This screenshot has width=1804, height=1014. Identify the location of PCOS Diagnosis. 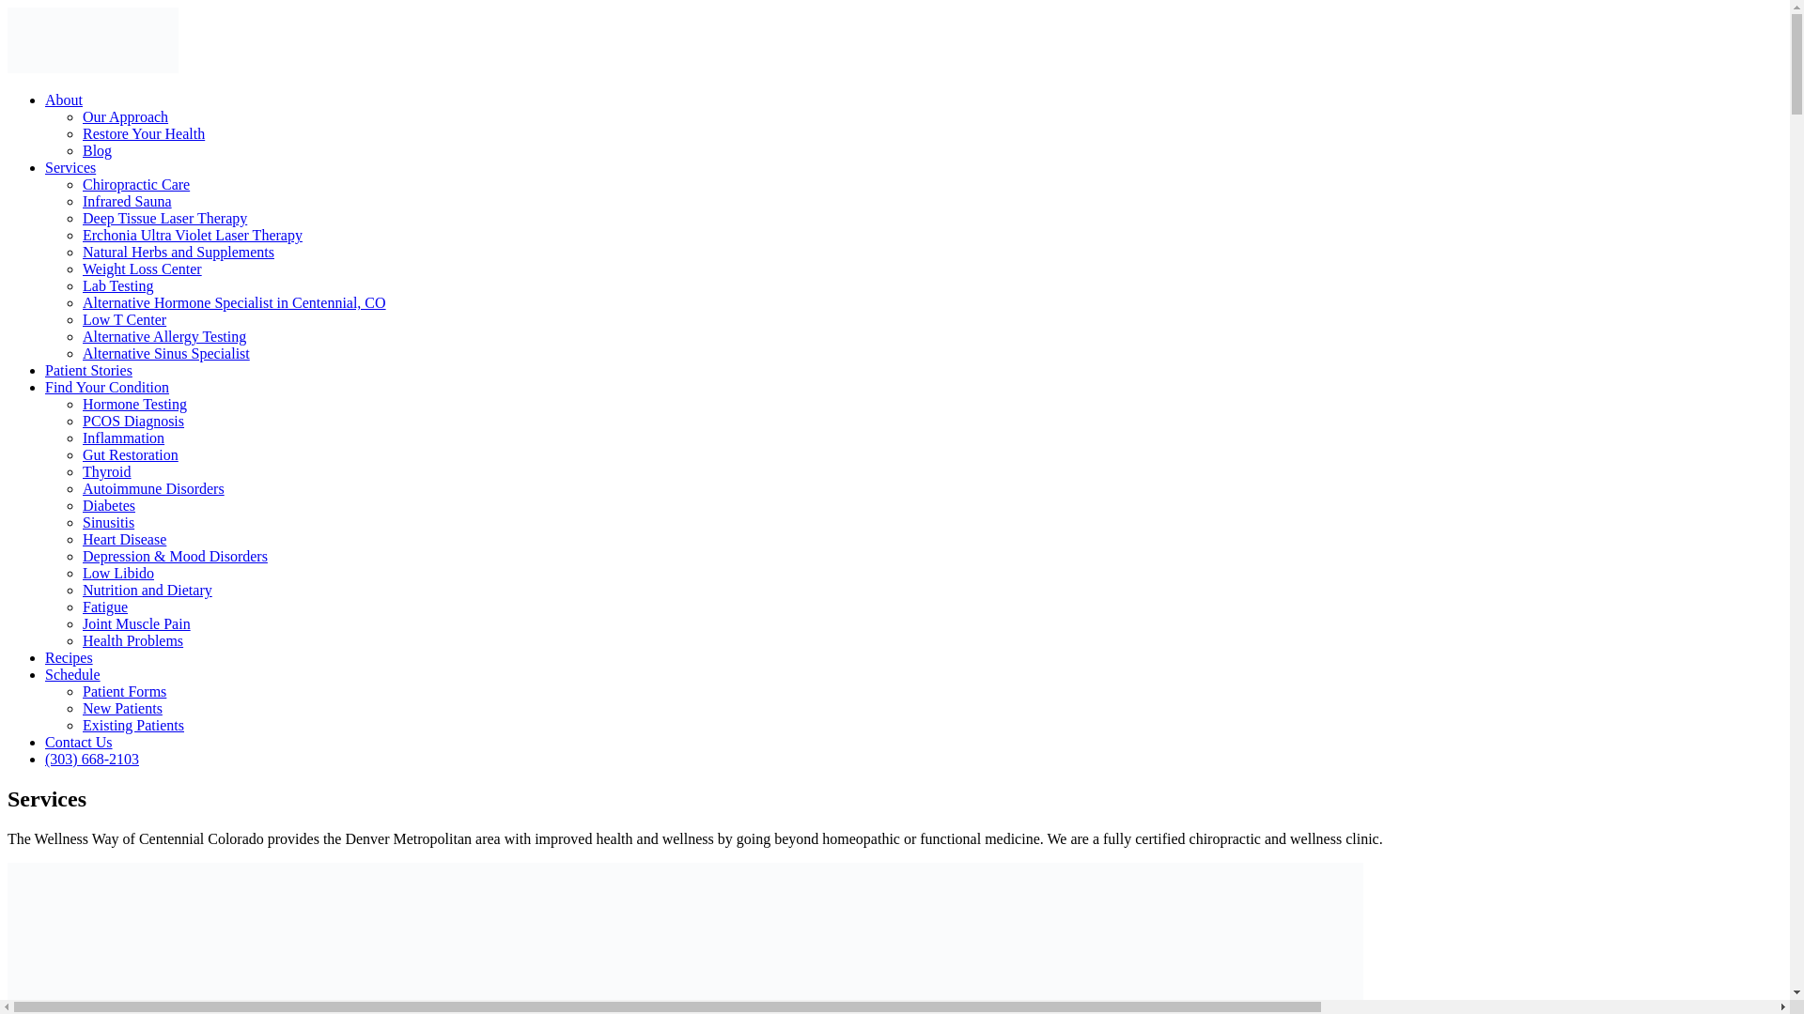
(133, 421).